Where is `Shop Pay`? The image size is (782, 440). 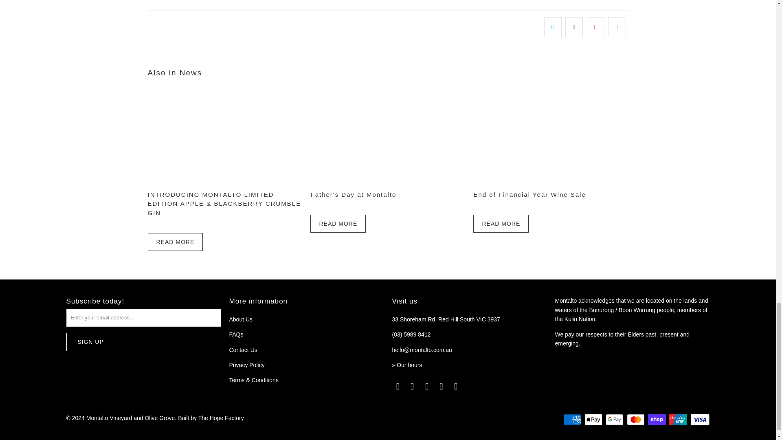 Shop Pay is located at coordinates (658, 420).